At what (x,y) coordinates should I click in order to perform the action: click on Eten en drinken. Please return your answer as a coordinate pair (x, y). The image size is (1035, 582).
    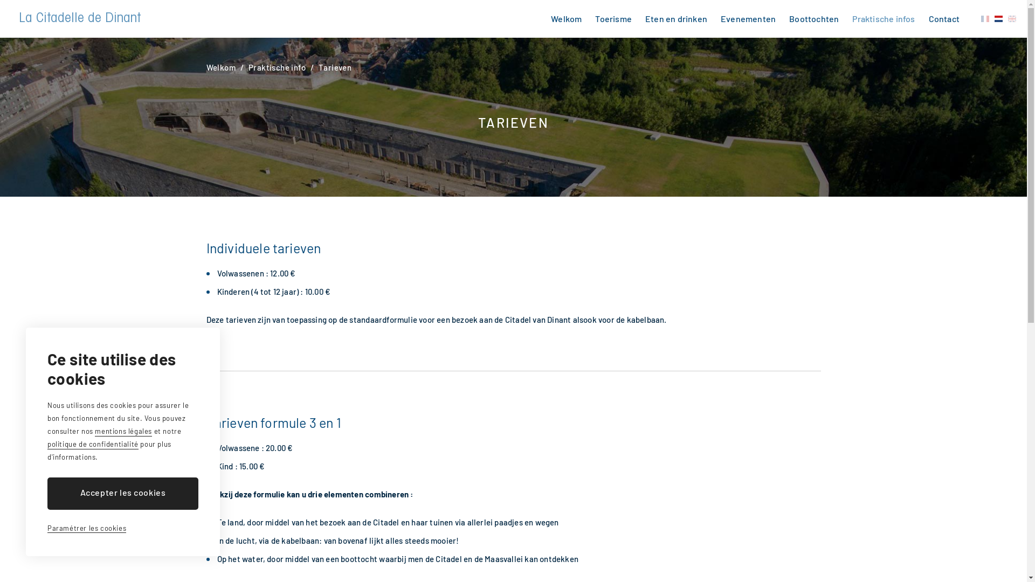
    Looking at the image, I should click on (676, 19).